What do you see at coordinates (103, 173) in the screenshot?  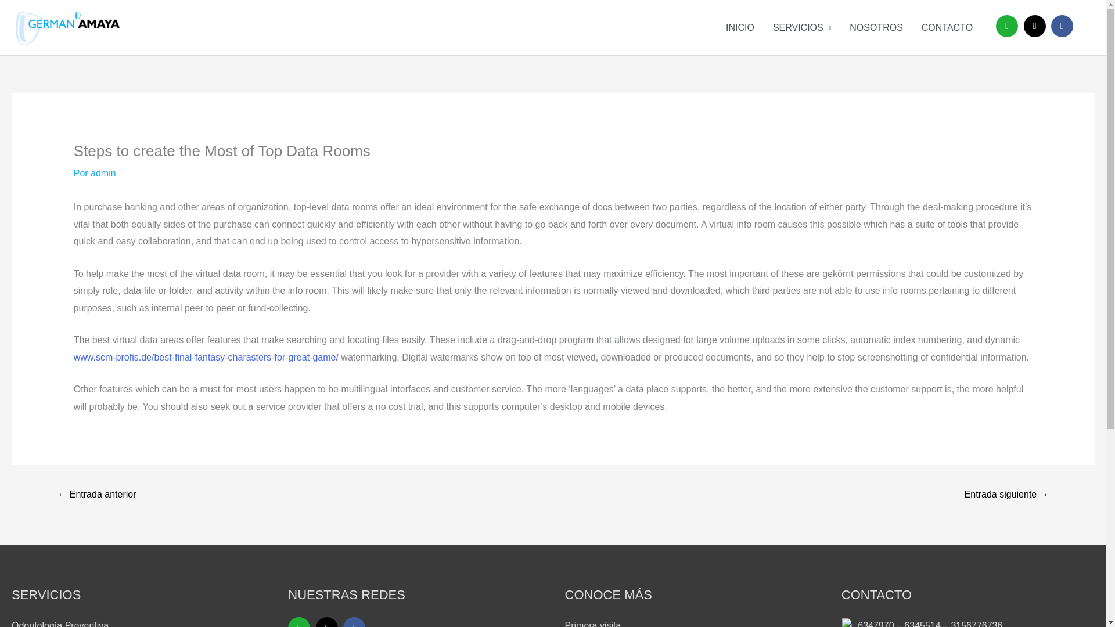 I see `Ver todas las entradas de admin` at bounding box center [103, 173].